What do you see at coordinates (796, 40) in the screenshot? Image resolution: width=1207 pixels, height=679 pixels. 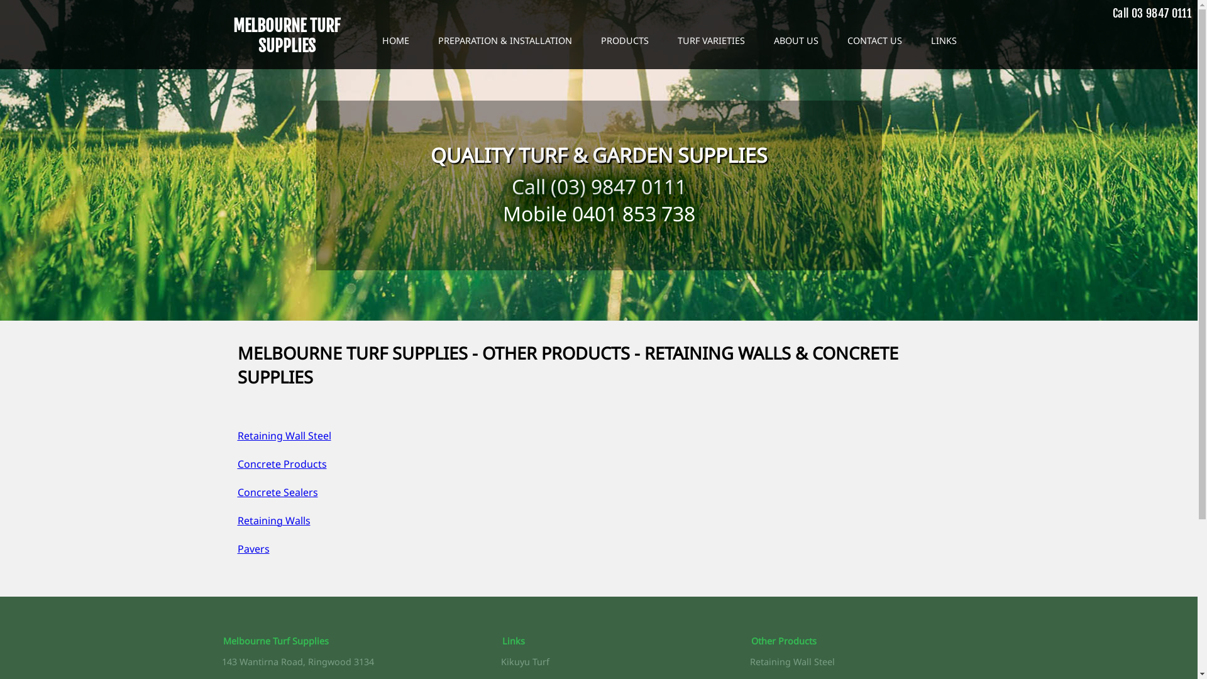 I see `ABOUT US` at bounding box center [796, 40].